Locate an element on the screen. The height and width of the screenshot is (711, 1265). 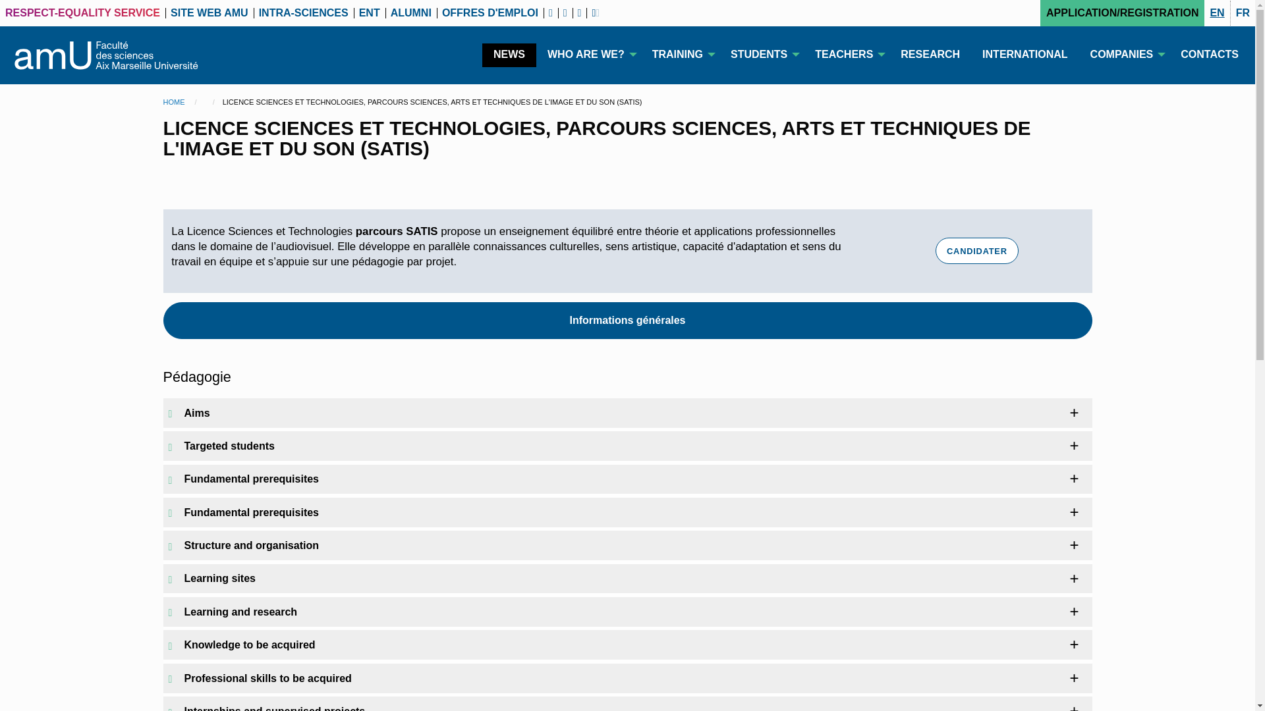
TRAINING is located at coordinates (680, 54).